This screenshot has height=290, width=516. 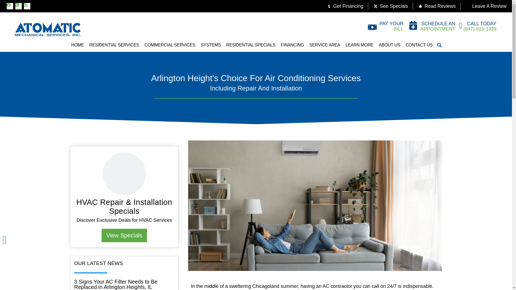 I want to click on SCHEDULE AN, so click(x=438, y=24).